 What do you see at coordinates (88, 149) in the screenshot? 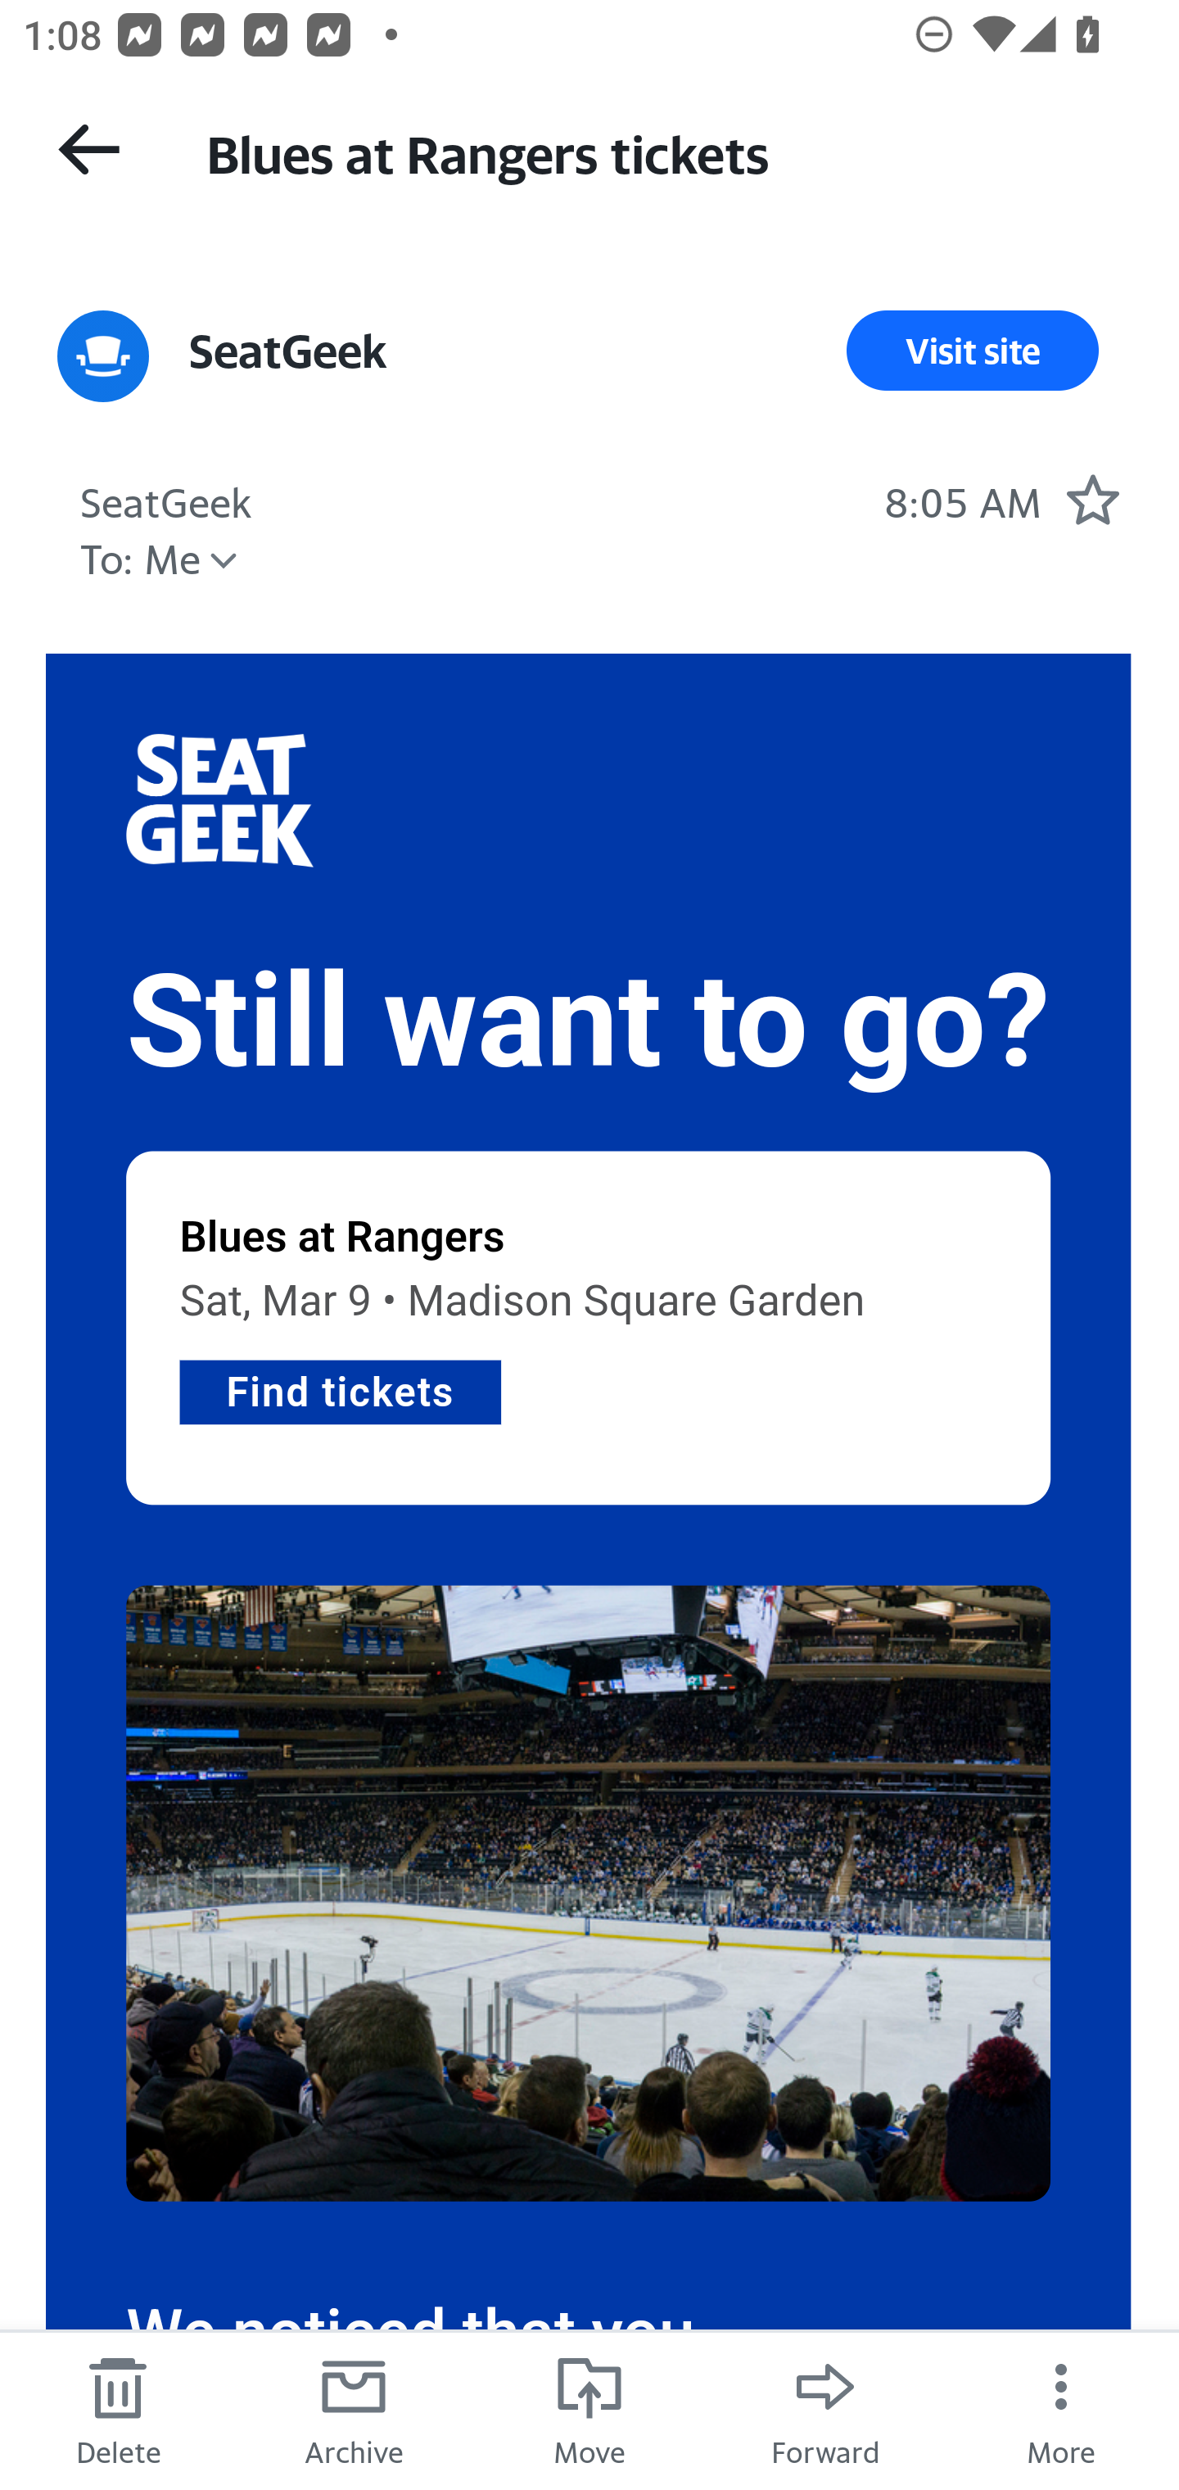
I see `Back` at bounding box center [88, 149].